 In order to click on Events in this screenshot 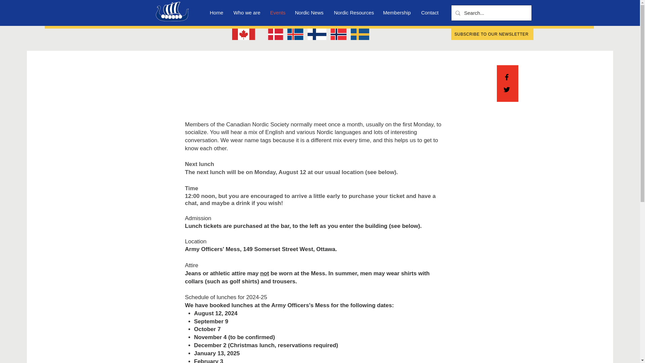, I will do `click(277, 12)`.